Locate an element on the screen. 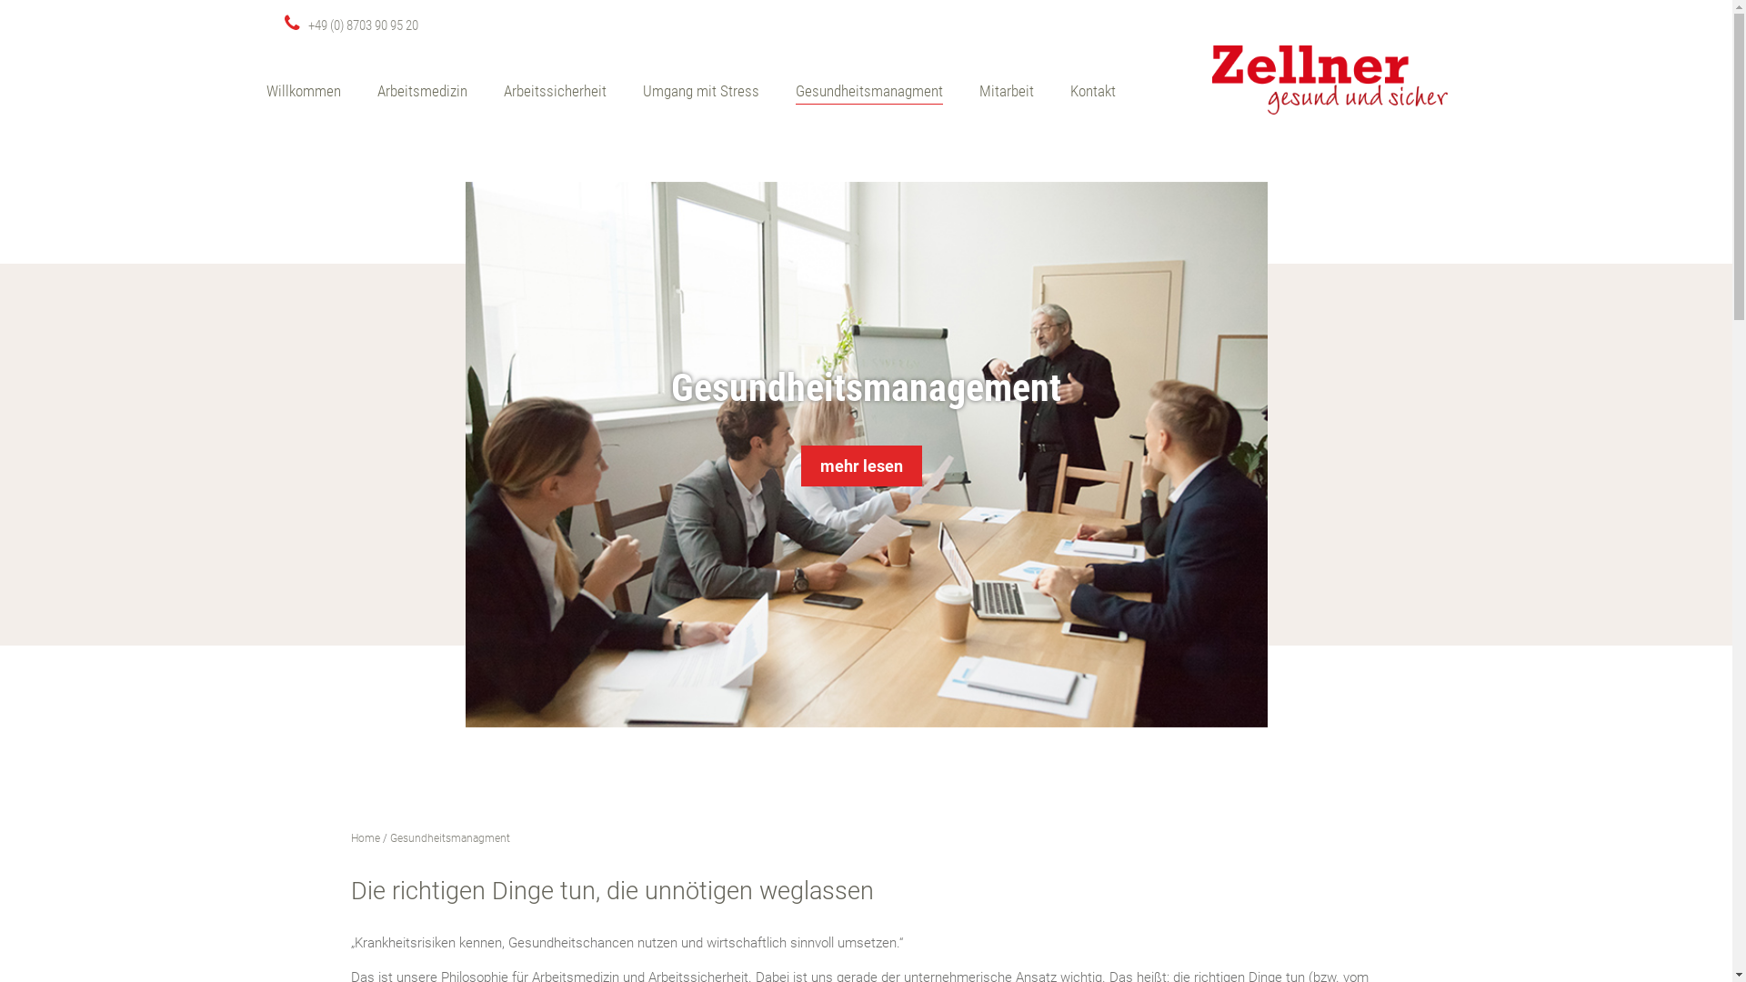  Mitarbeit is located at coordinates (1006, 93).